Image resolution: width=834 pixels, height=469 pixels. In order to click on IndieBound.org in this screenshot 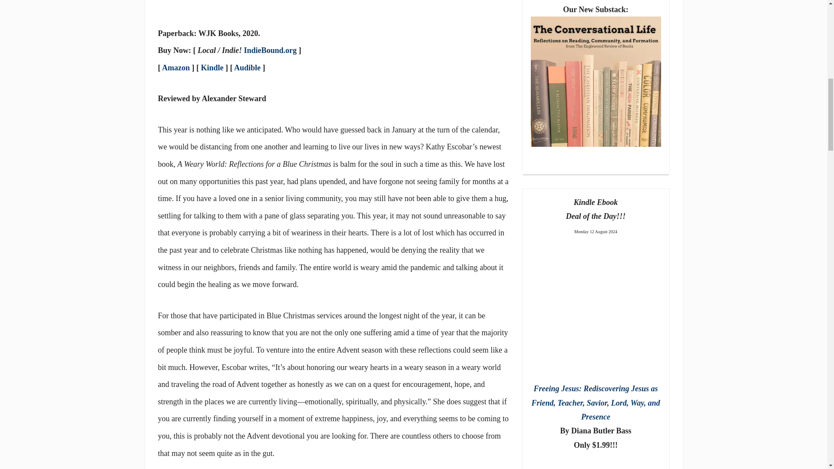, I will do `click(270, 50)`.